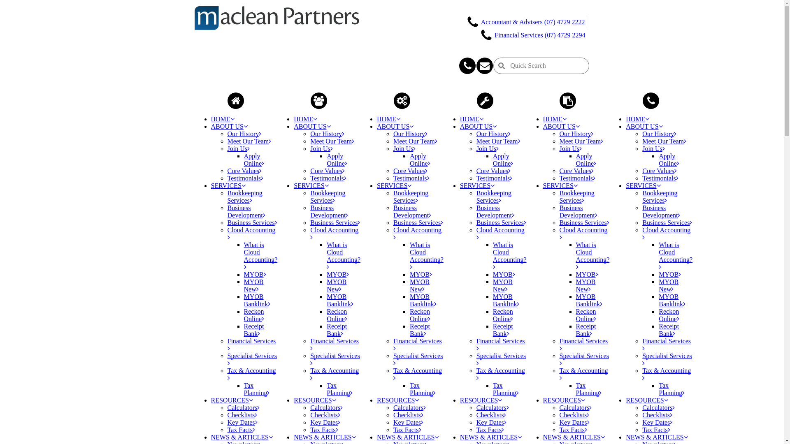  Describe the element at coordinates (658, 415) in the screenshot. I see `Checklists` at that location.